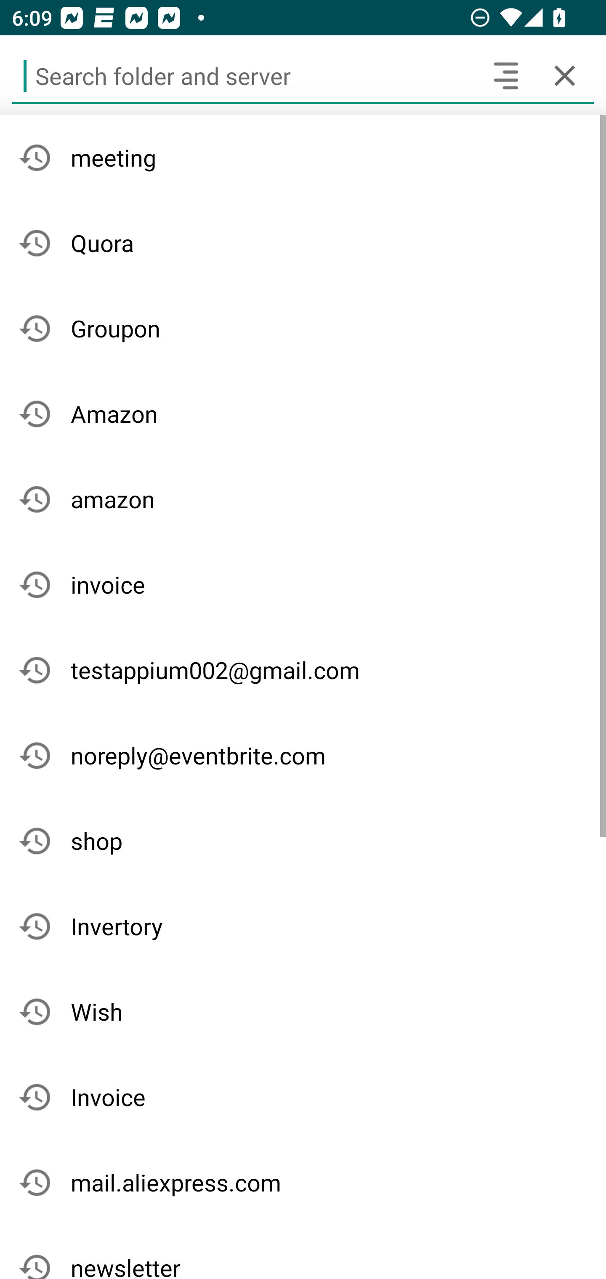  Describe the element at coordinates (244, 75) in the screenshot. I see `   Search folder and server` at that location.